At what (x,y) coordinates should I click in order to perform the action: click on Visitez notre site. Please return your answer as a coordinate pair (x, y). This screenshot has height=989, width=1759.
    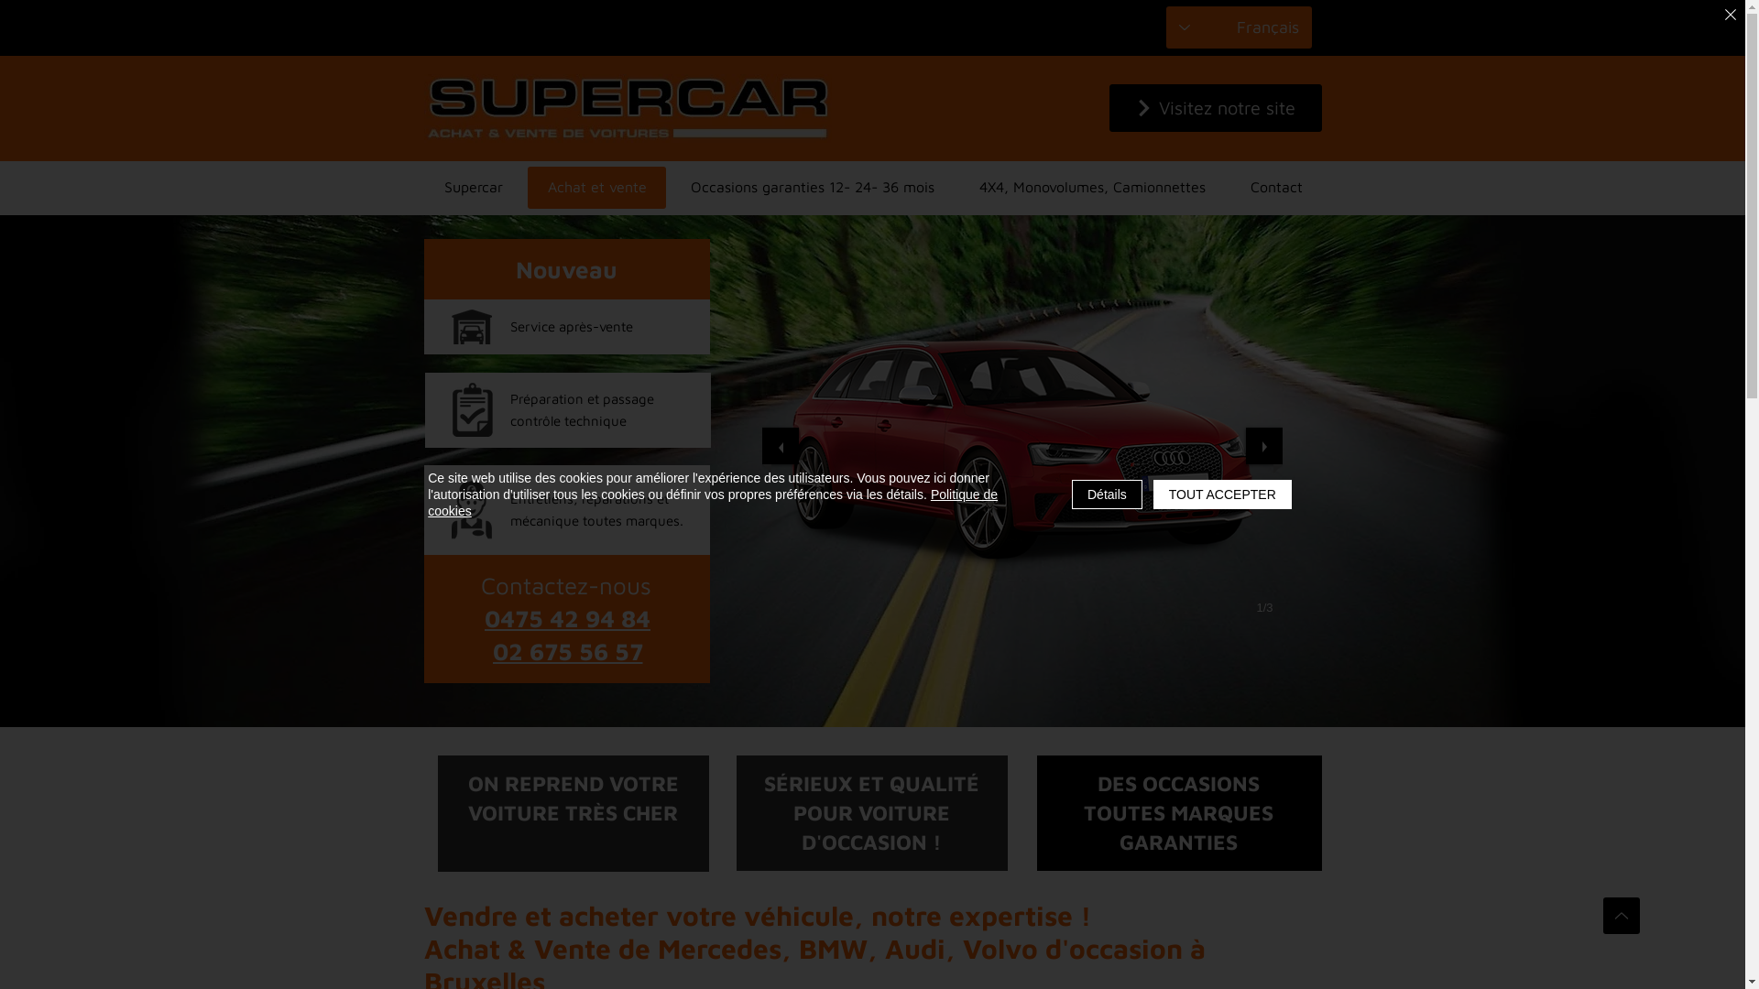
    Looking at the image, I should click on (1215, 108).